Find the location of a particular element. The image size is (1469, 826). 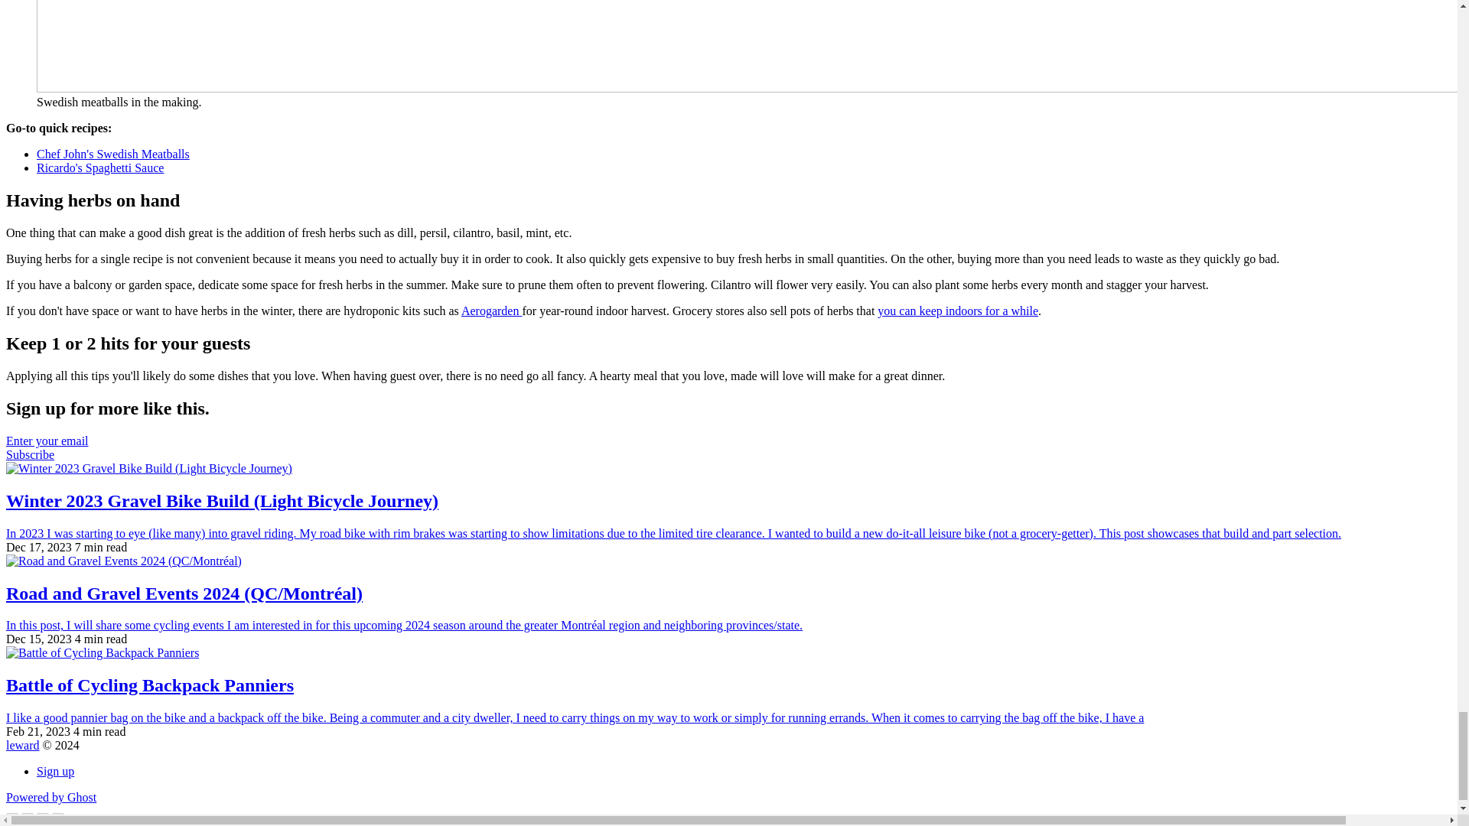

you can keep indoors for a while is located at coordinates (28, 815).